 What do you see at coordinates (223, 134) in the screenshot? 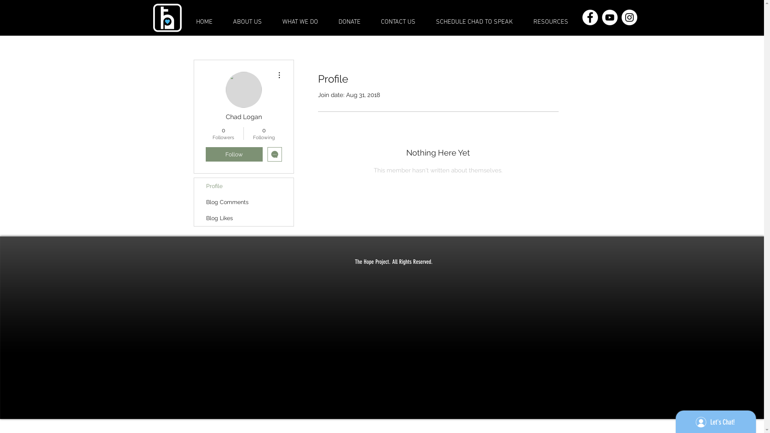
I see `0
Followers` at bounding box center [223, 134].